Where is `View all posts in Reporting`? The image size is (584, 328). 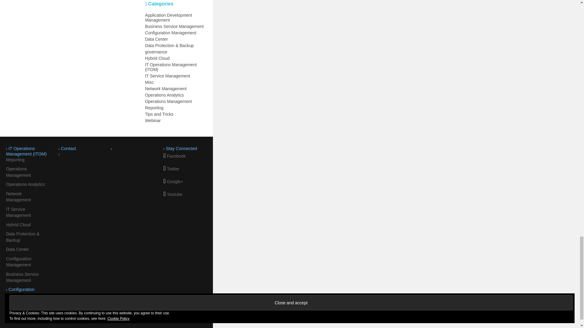 View all posts in Reporting is located at coordinates (15, 160).